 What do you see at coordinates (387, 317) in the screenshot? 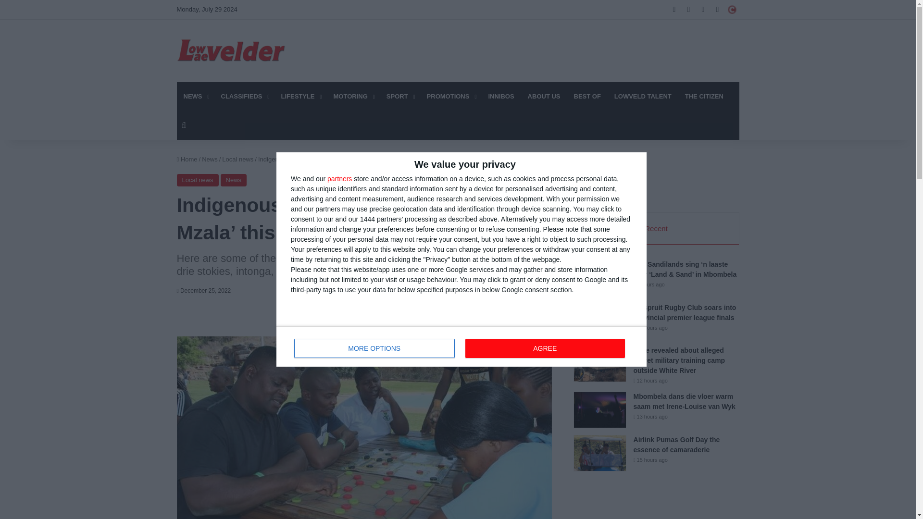
I see `Print` at bounding box center [387, 317].